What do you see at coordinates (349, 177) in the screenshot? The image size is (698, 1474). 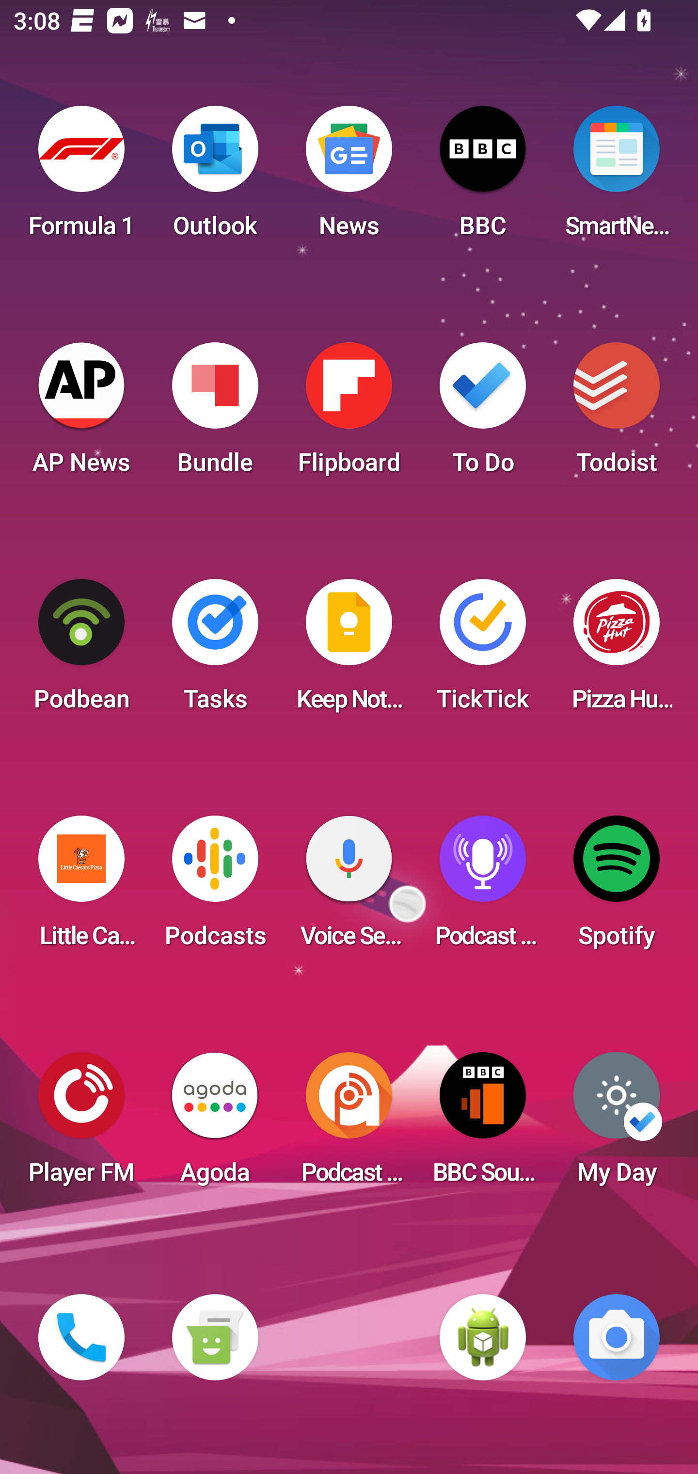 I see `News` at bounding box center [349, 177].